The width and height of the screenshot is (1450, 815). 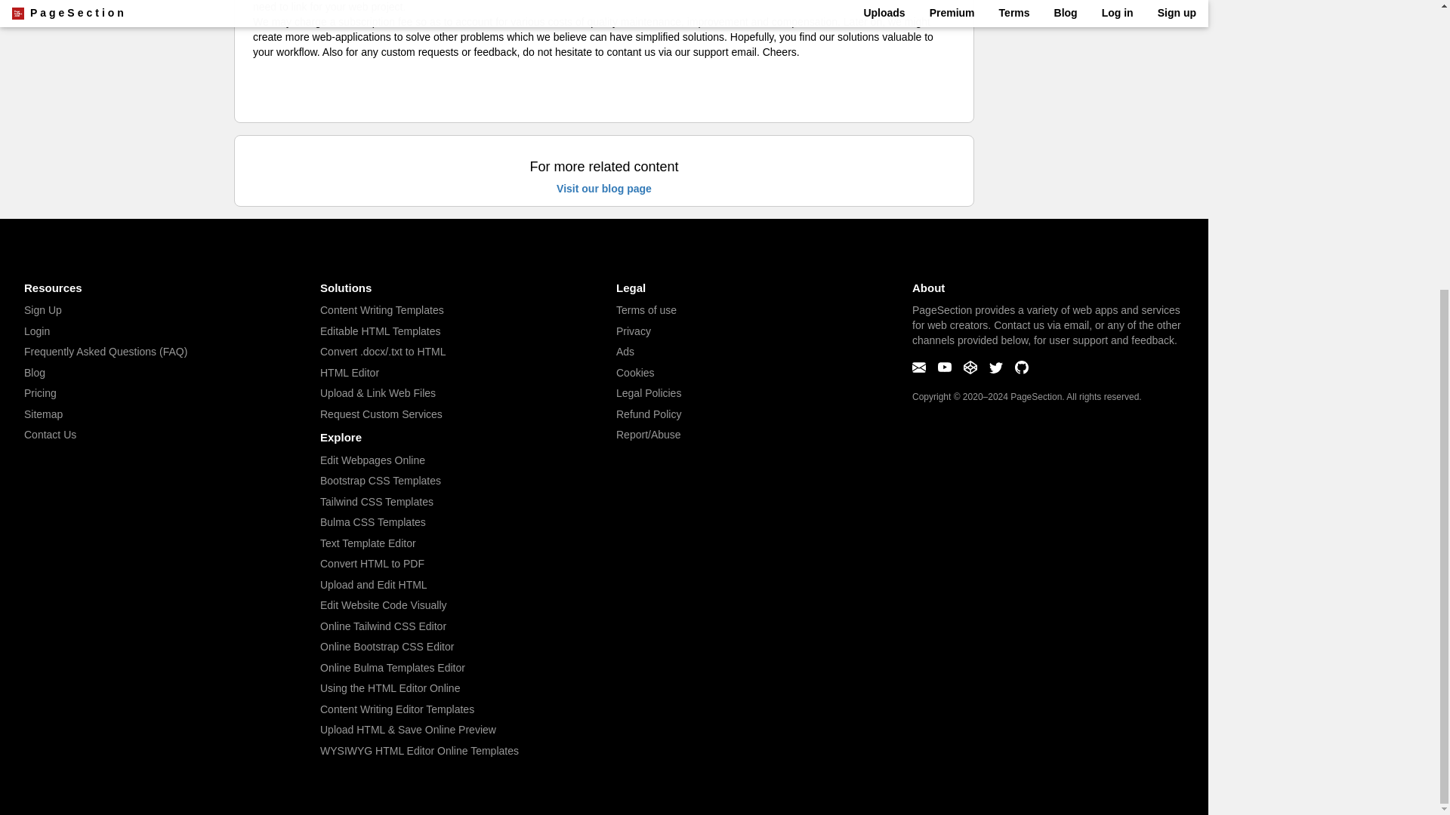 What do you see at coordinates (604, 189) in the screenshot?
I see `Visit our blog page` at bounding box center [604, 189].